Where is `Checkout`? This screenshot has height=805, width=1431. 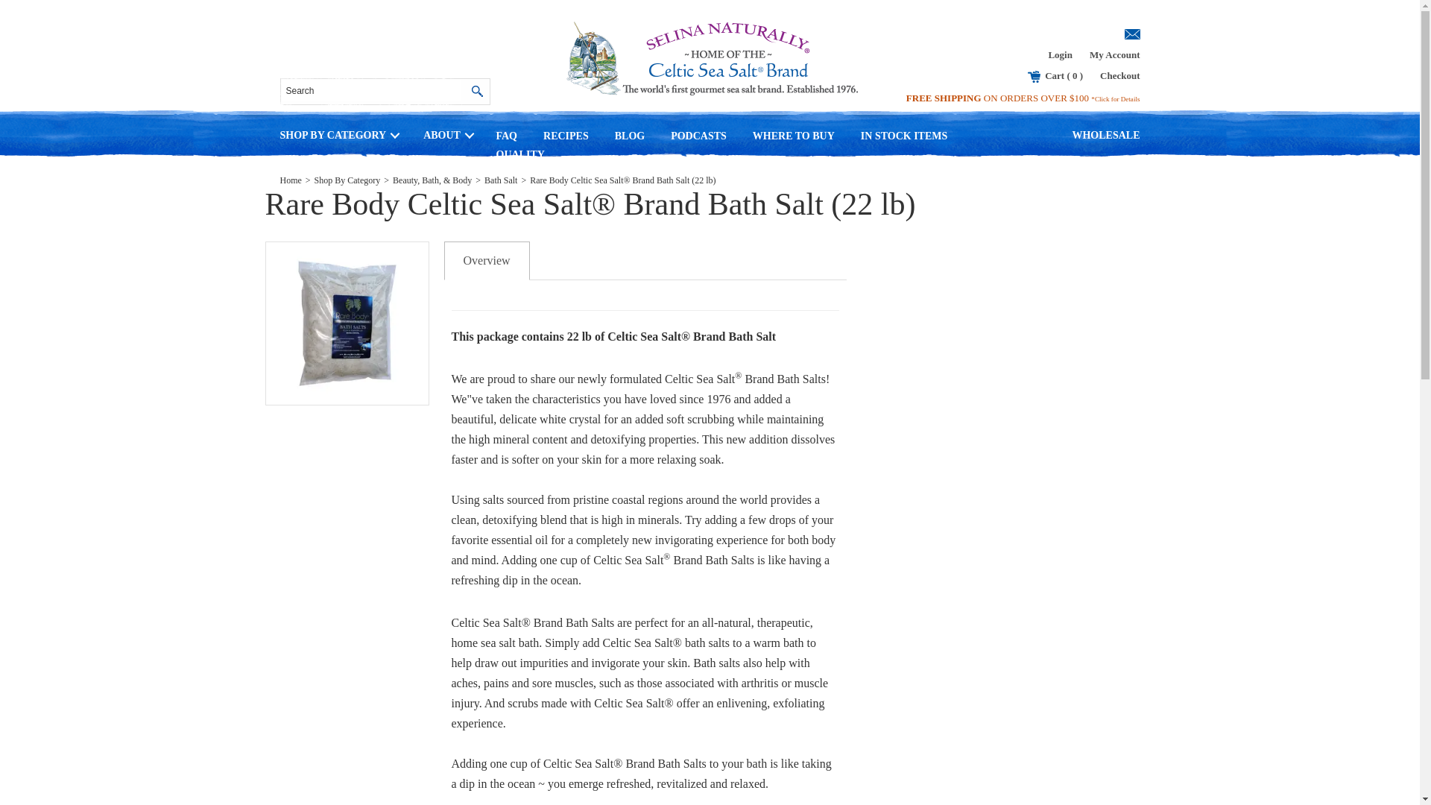
Checkout is located at coordinates (1119, 75).